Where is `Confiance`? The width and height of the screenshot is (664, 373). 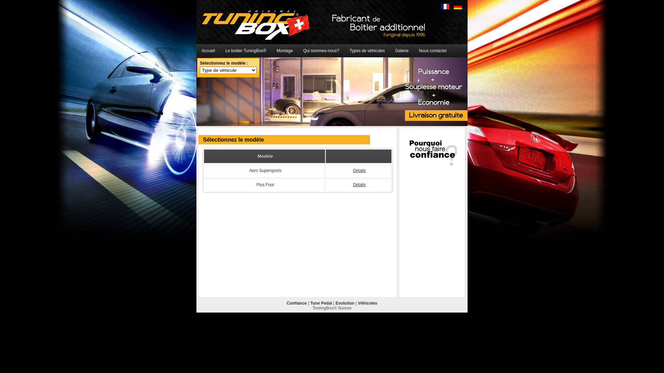 Confiance is located at coordinates (297, 303).